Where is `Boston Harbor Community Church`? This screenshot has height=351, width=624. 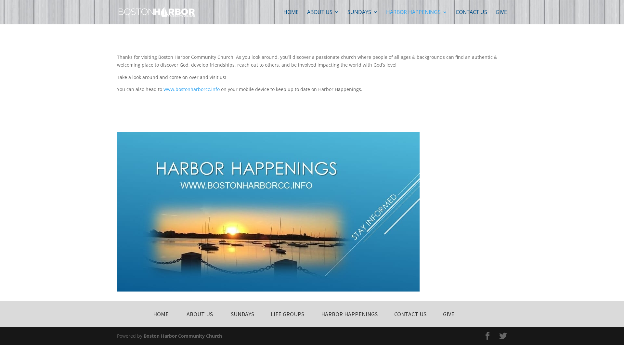
Boston Harbor Community Church is located at coordinates (183, 336).